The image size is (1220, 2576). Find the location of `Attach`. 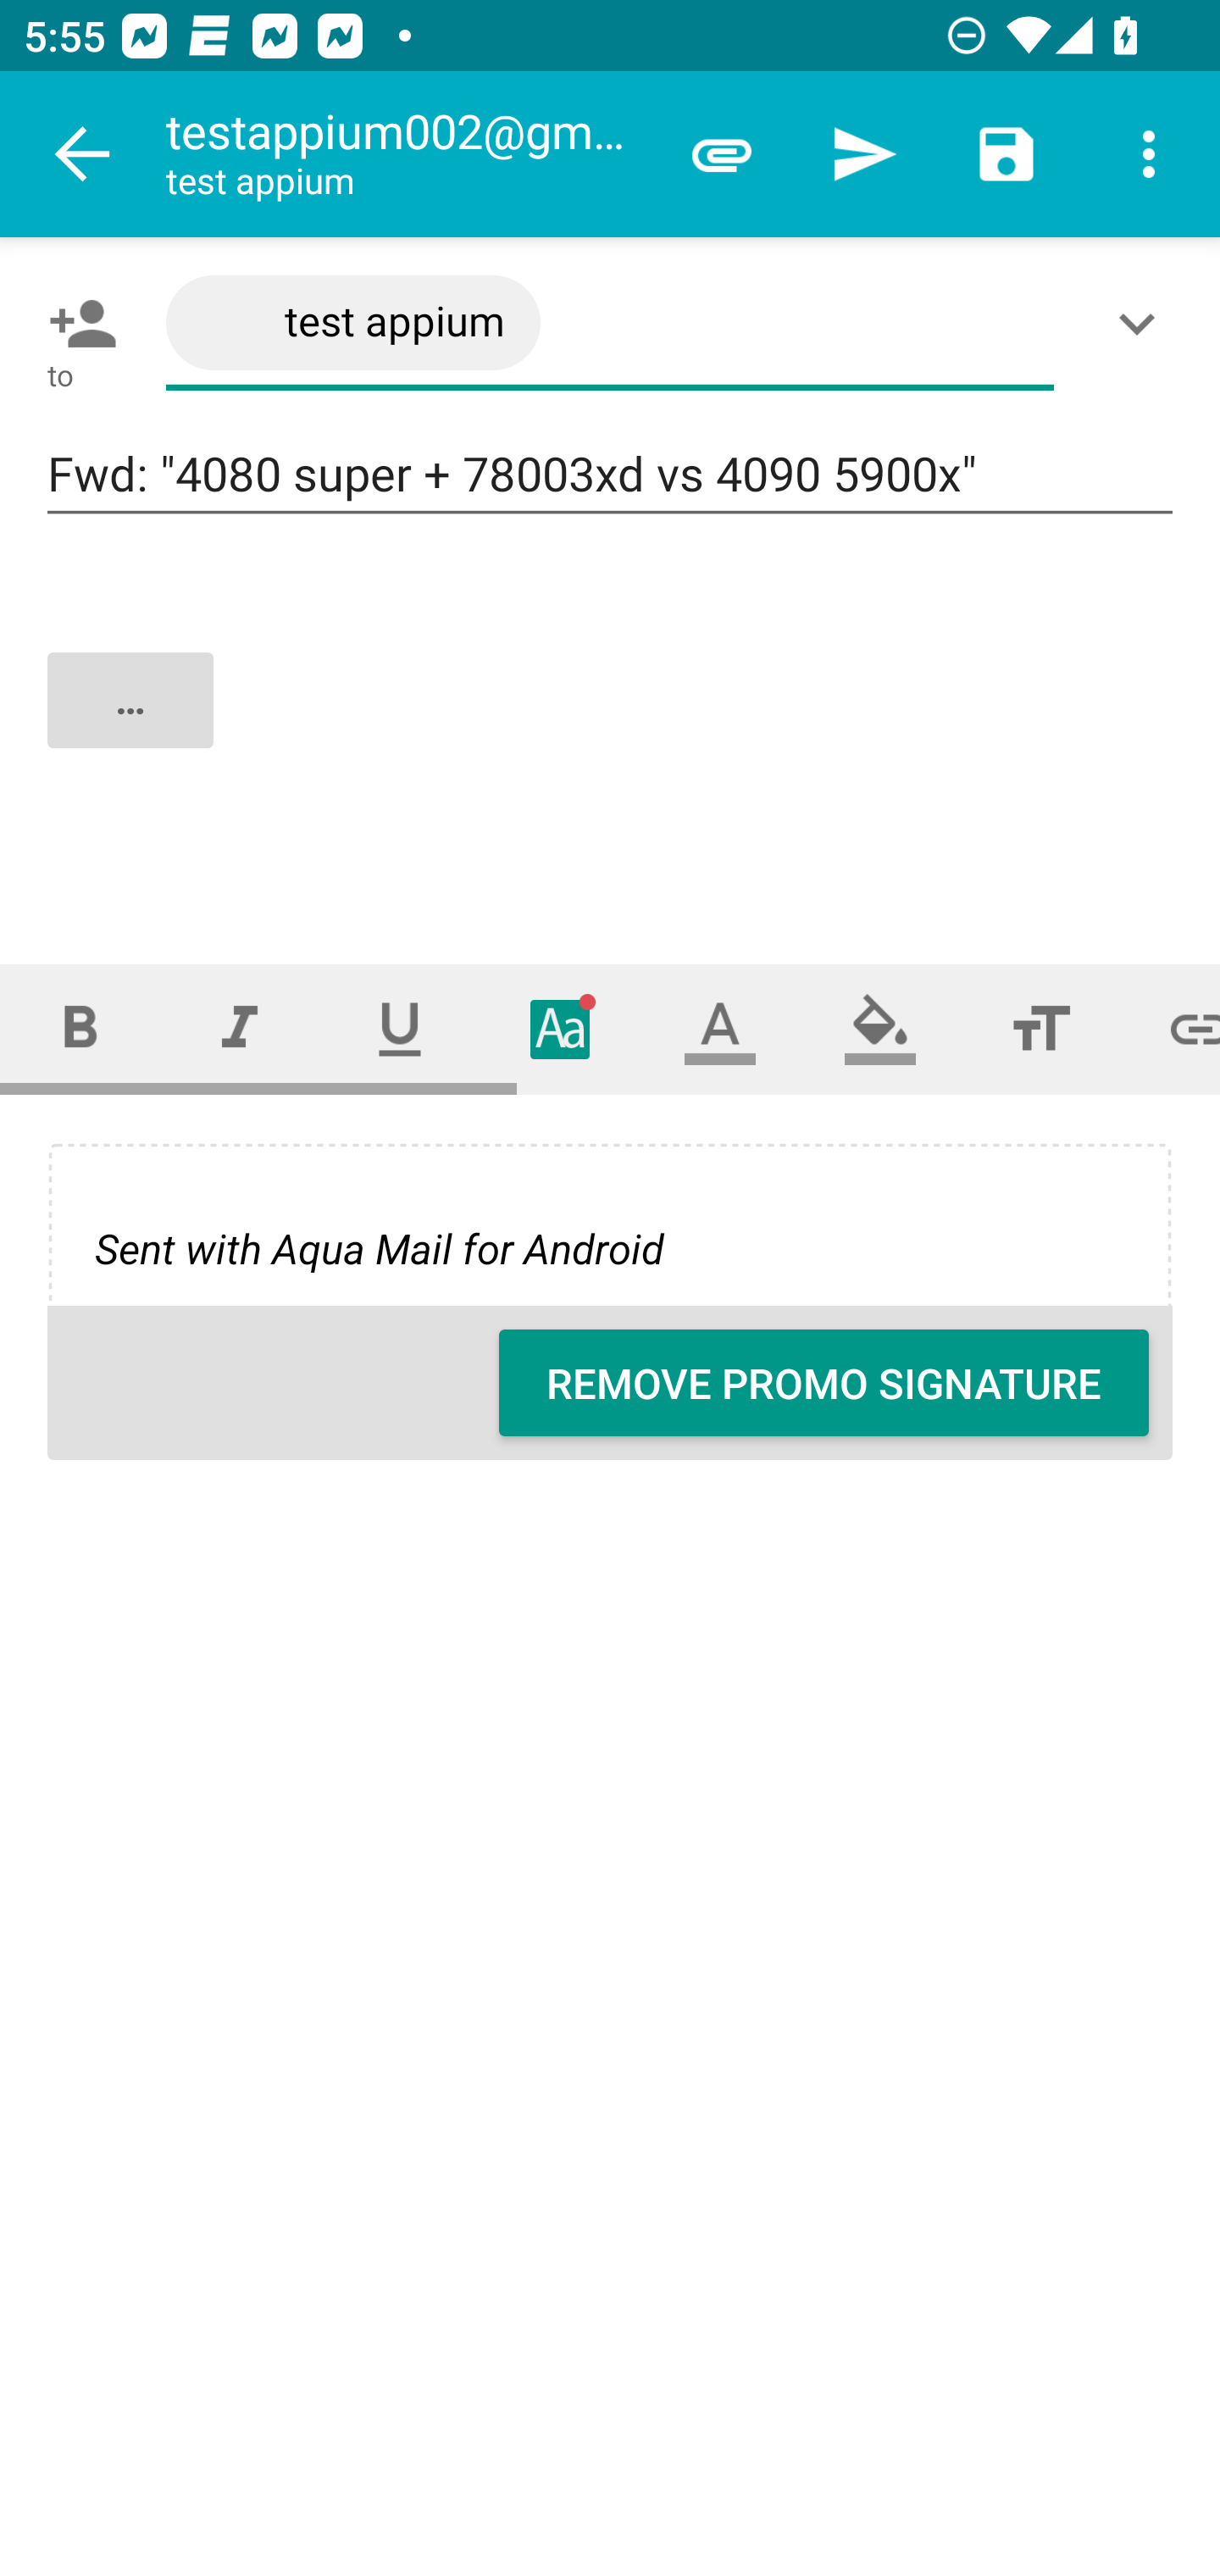

Attach is located at coordinates (722, 154).